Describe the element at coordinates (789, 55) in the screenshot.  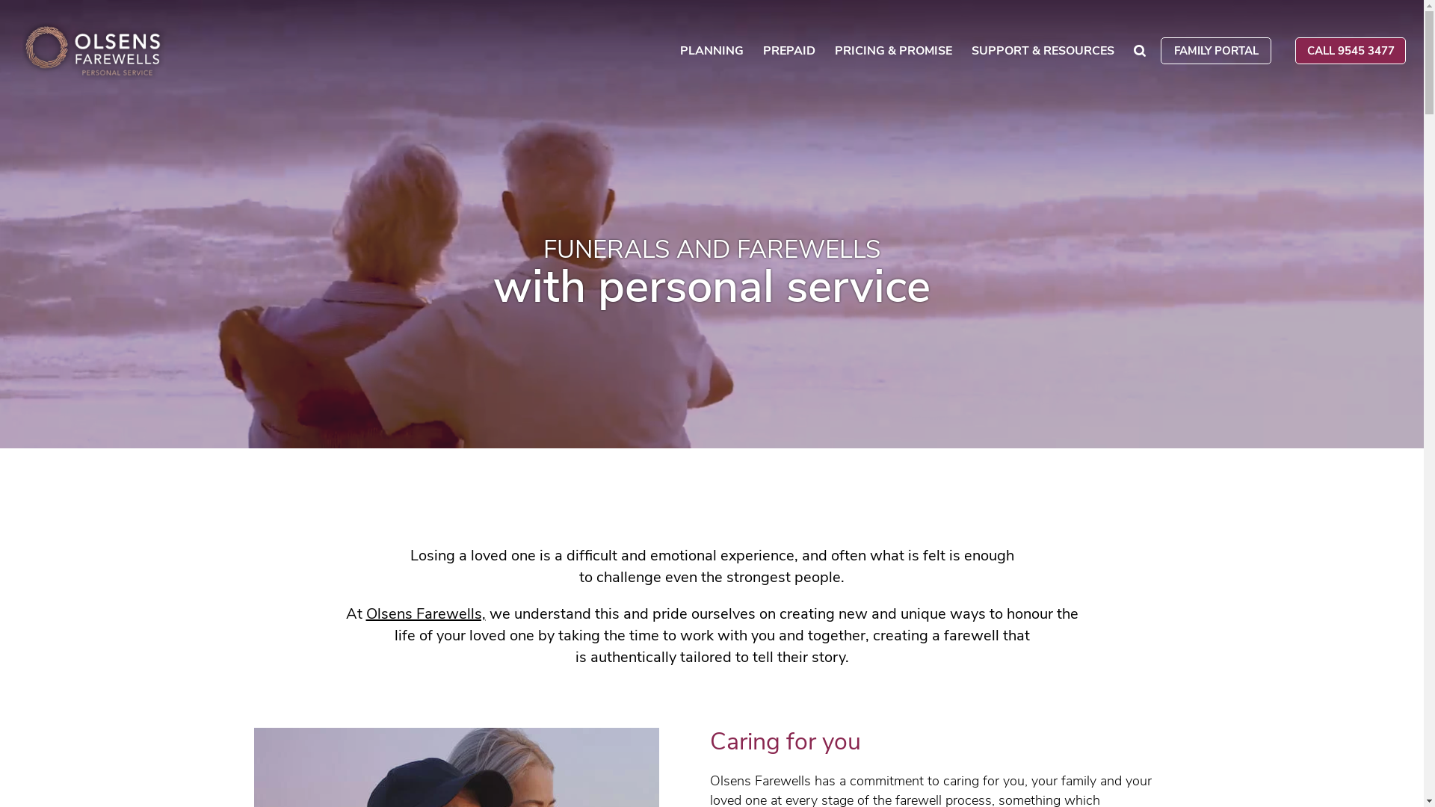
I see `PREPAID` at that location.